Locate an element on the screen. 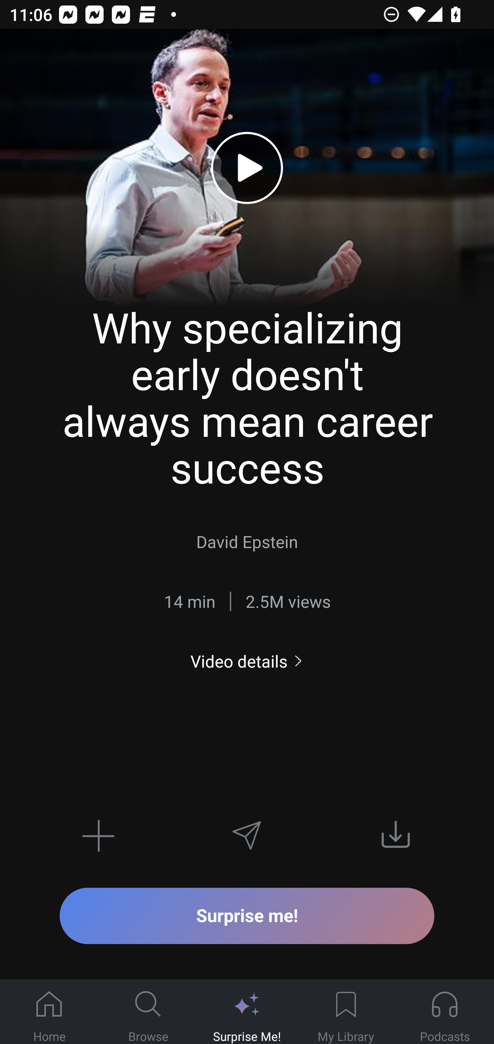 The image size is (494, 1044). Browse is located at coordinates (148, 1012).